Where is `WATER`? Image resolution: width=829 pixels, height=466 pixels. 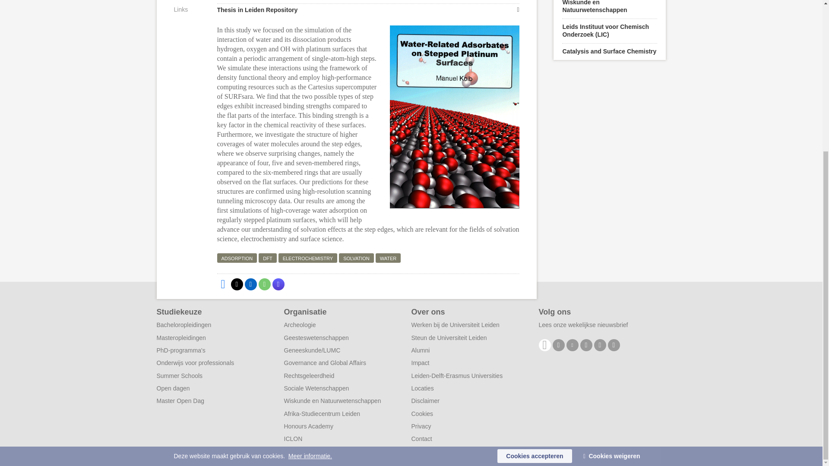
WATER is located at coordinates (388, 258).